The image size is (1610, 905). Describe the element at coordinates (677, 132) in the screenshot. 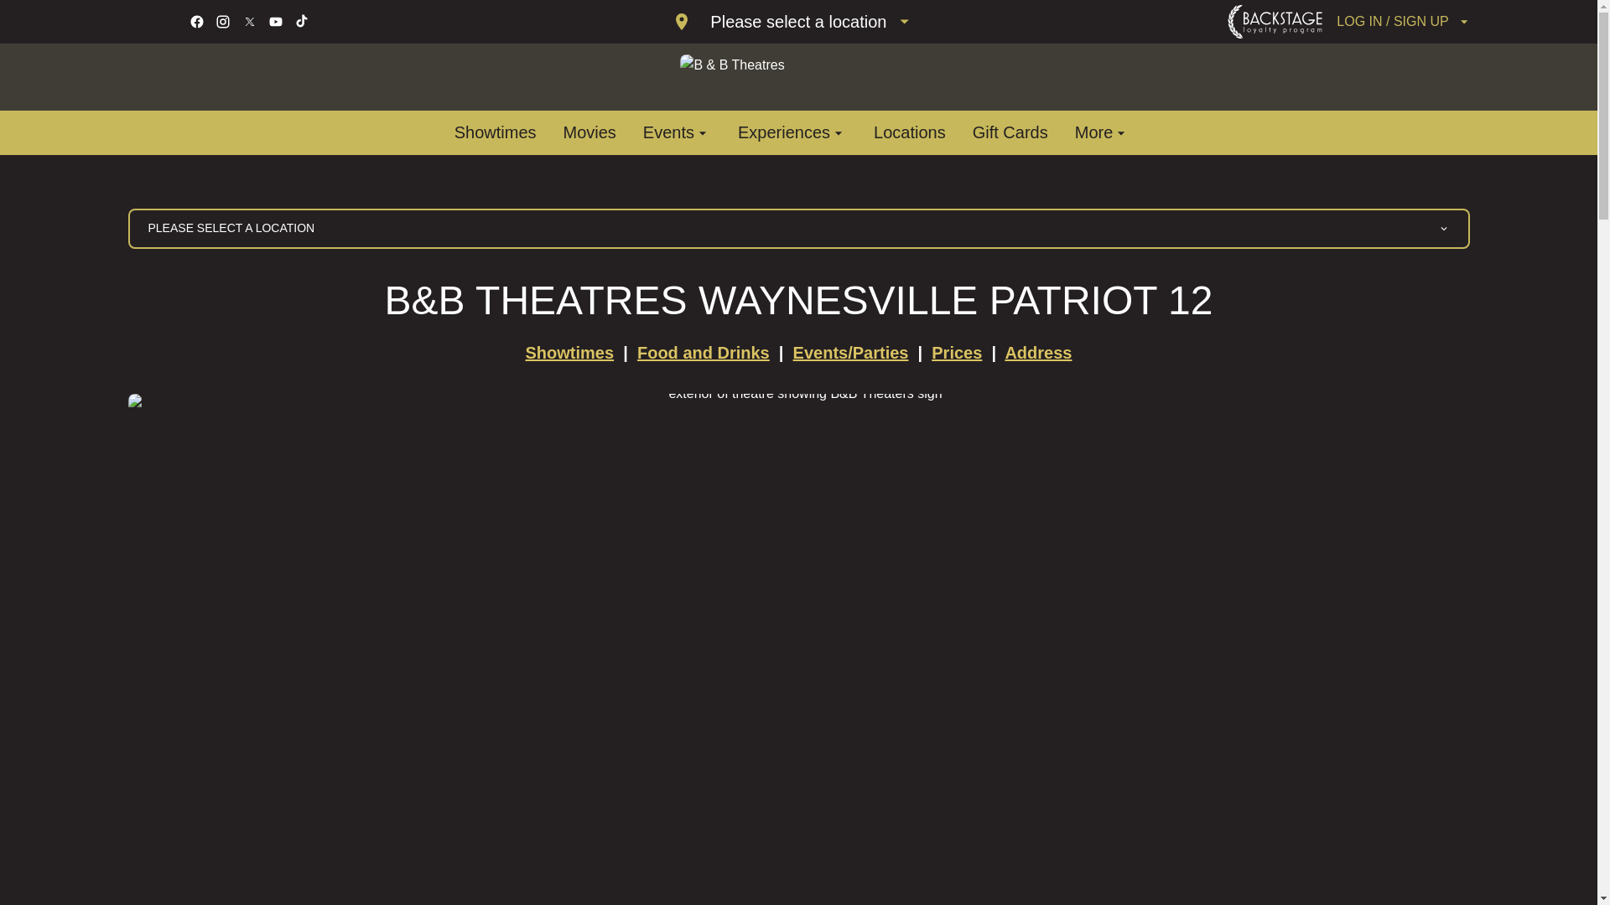

I see `Events` at that location.